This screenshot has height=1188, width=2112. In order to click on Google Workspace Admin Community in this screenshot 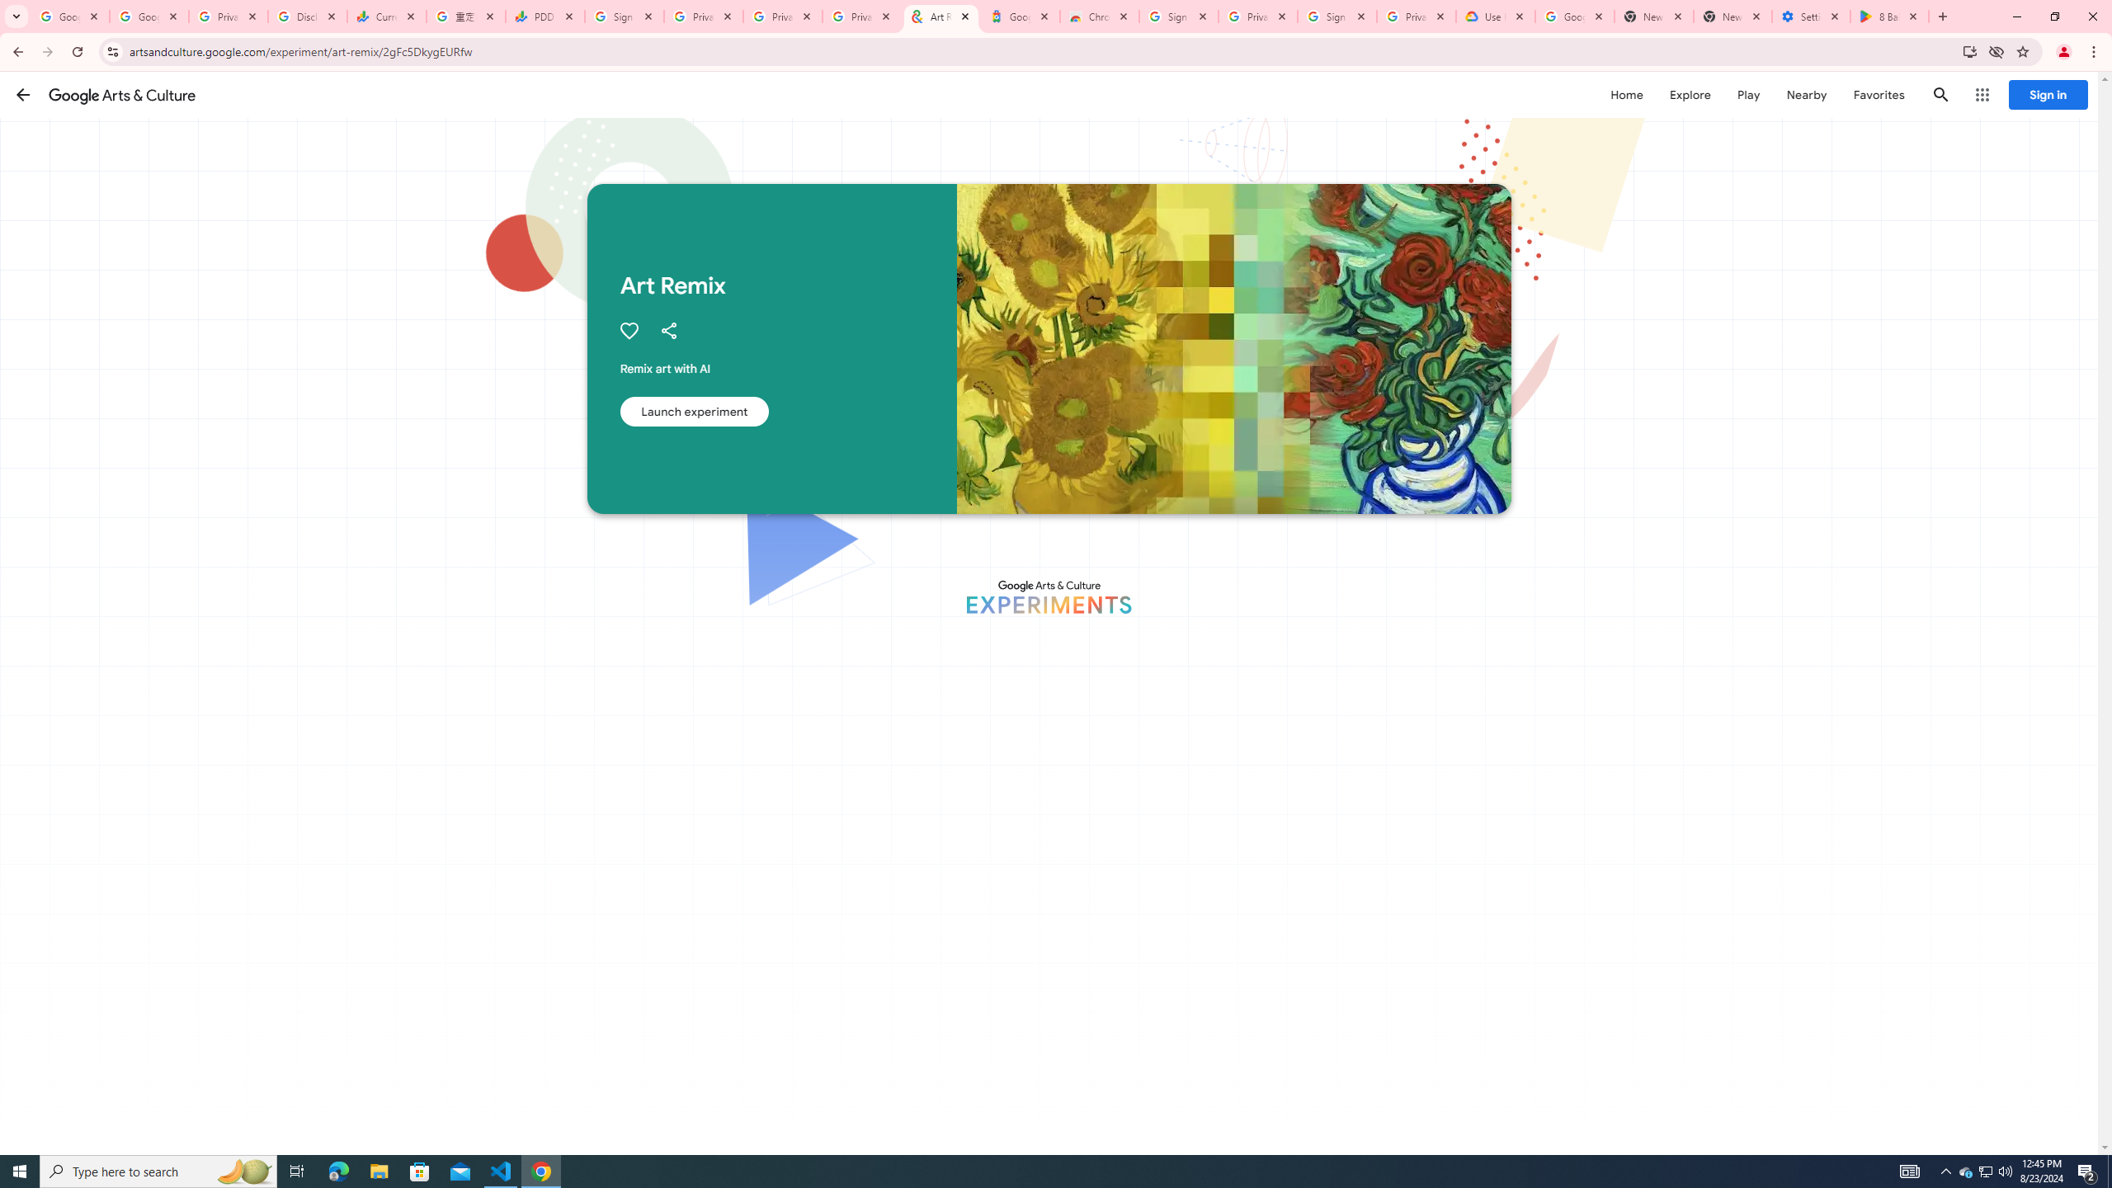, I will do `click(69, 16)`.